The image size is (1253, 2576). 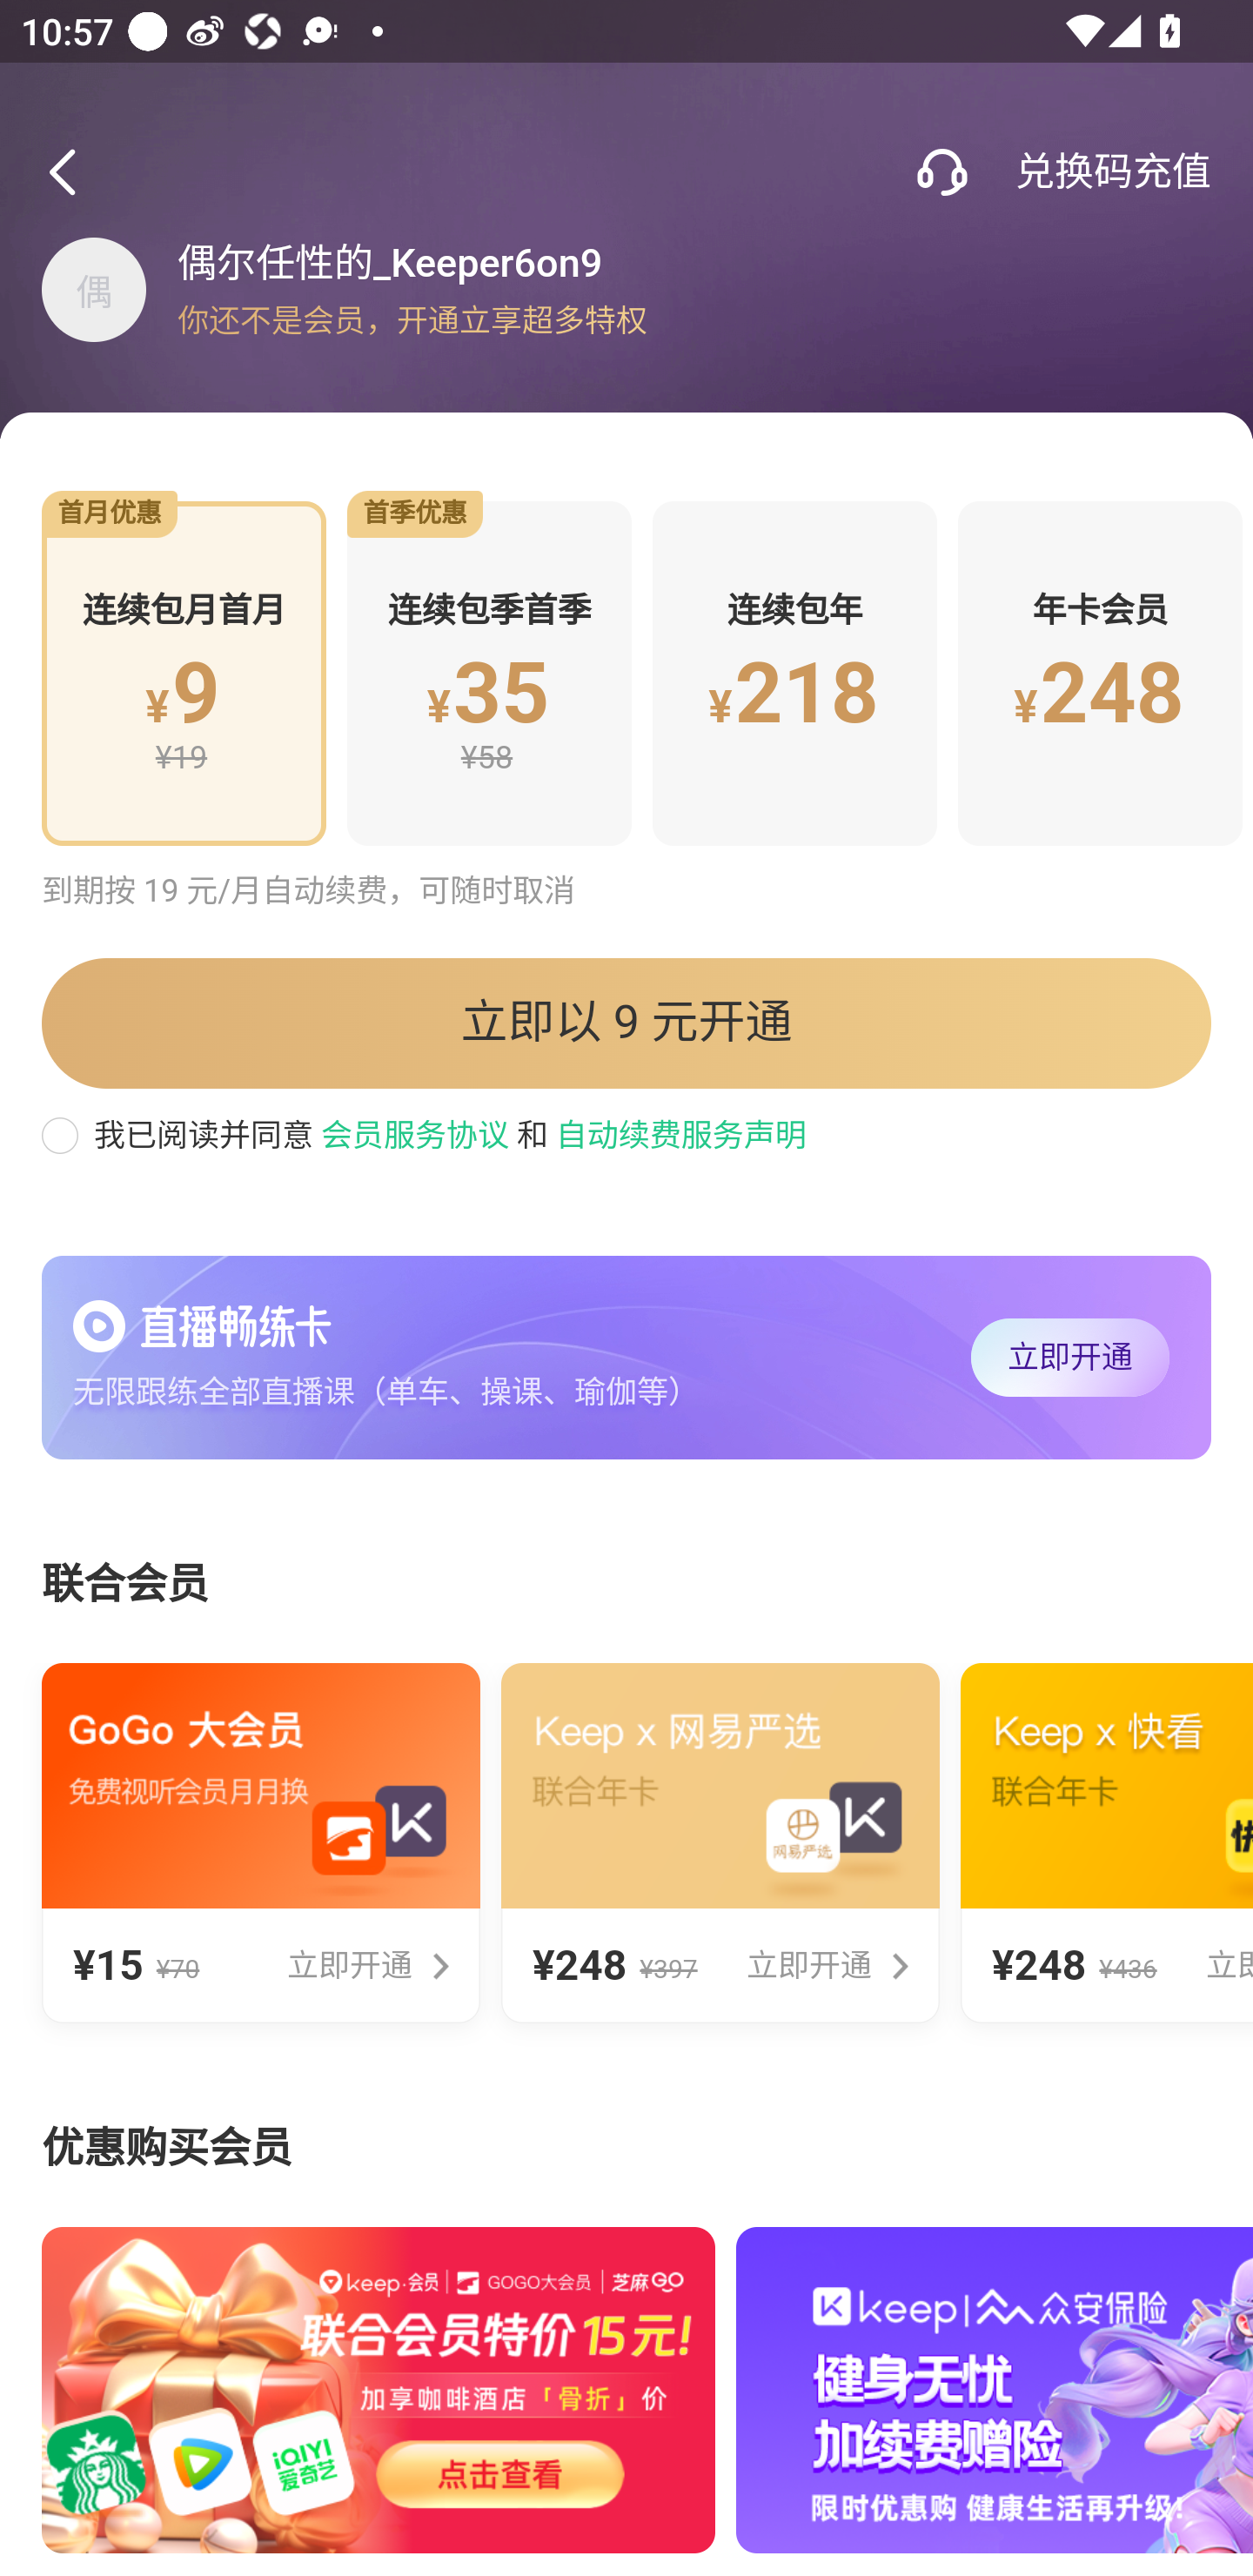 I want to click on 连续包年 ¥218, so click(x=795, y=674).